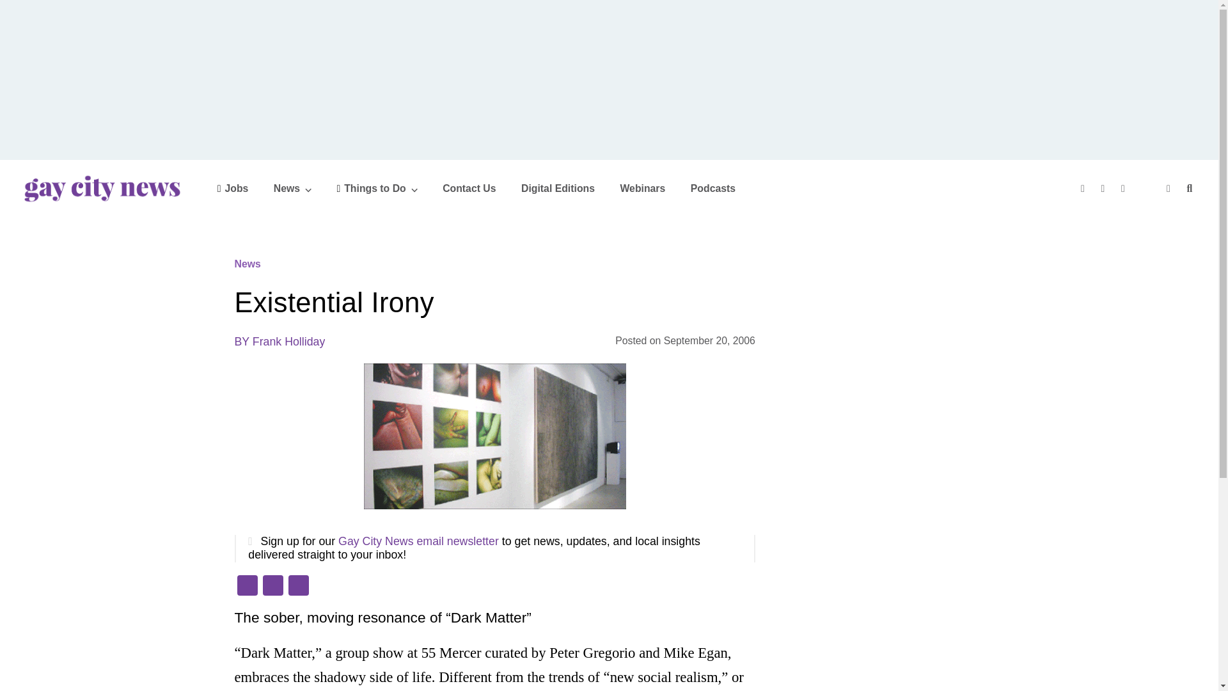 The width and height of the screenshot is (1228, 691). What do you see at coordinates (1124, 188) in the screenshot?
I see `Instagram` at bounding box center [1124, 188].